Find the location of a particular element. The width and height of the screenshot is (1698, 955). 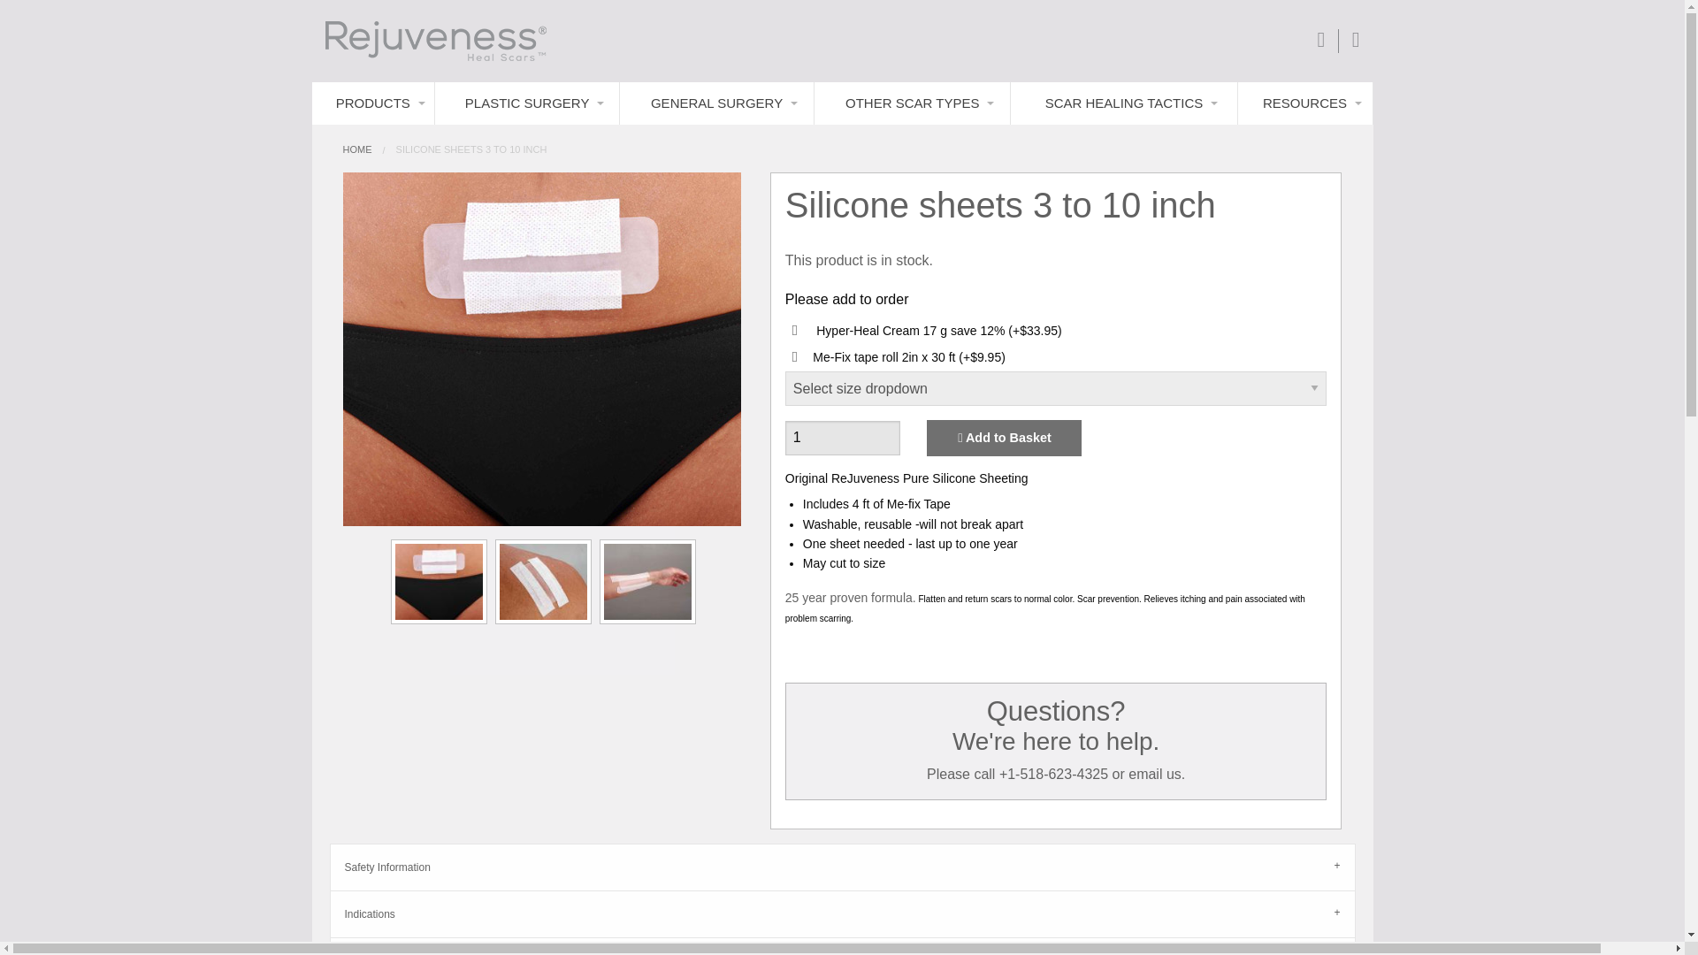

GENERAL SURGERY is located at coordinates (716, 103).